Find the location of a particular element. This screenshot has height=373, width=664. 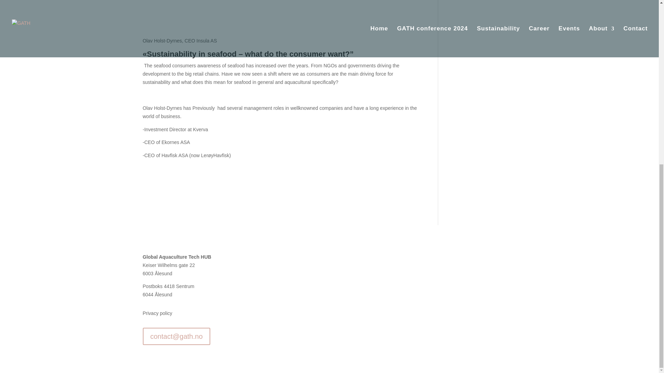

Follow on Facebook is located at coordinates (483, 258).